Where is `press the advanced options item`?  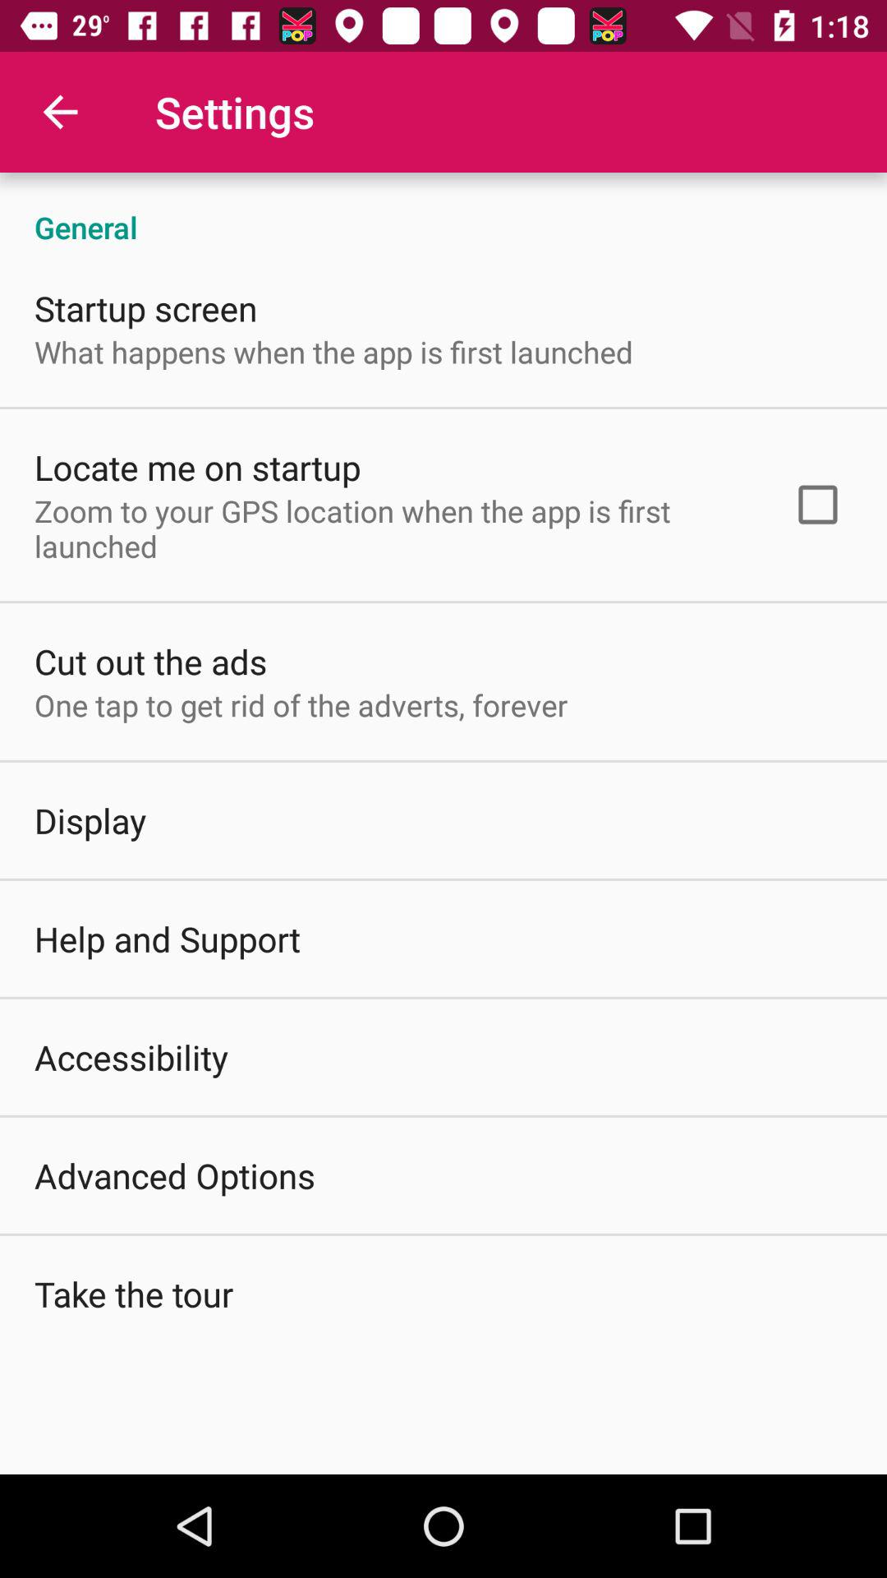 press the advanced options item is located at coordinates (175, 1175).